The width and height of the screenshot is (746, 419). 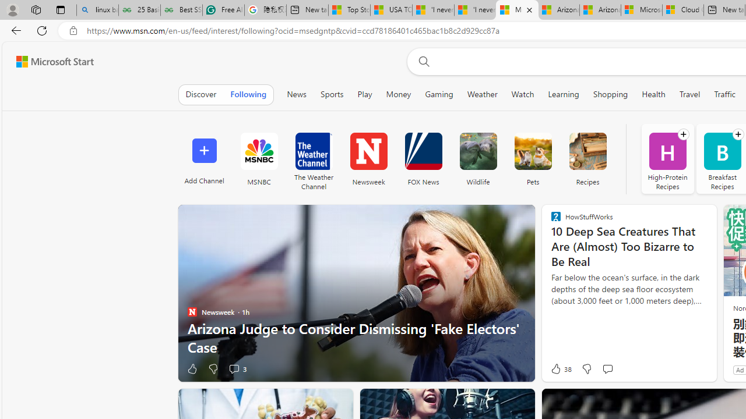 What do you see at coordinates (667, 158) in the screenshot?
I see `High-Protein Recipes` at bounding box center [667, 158].